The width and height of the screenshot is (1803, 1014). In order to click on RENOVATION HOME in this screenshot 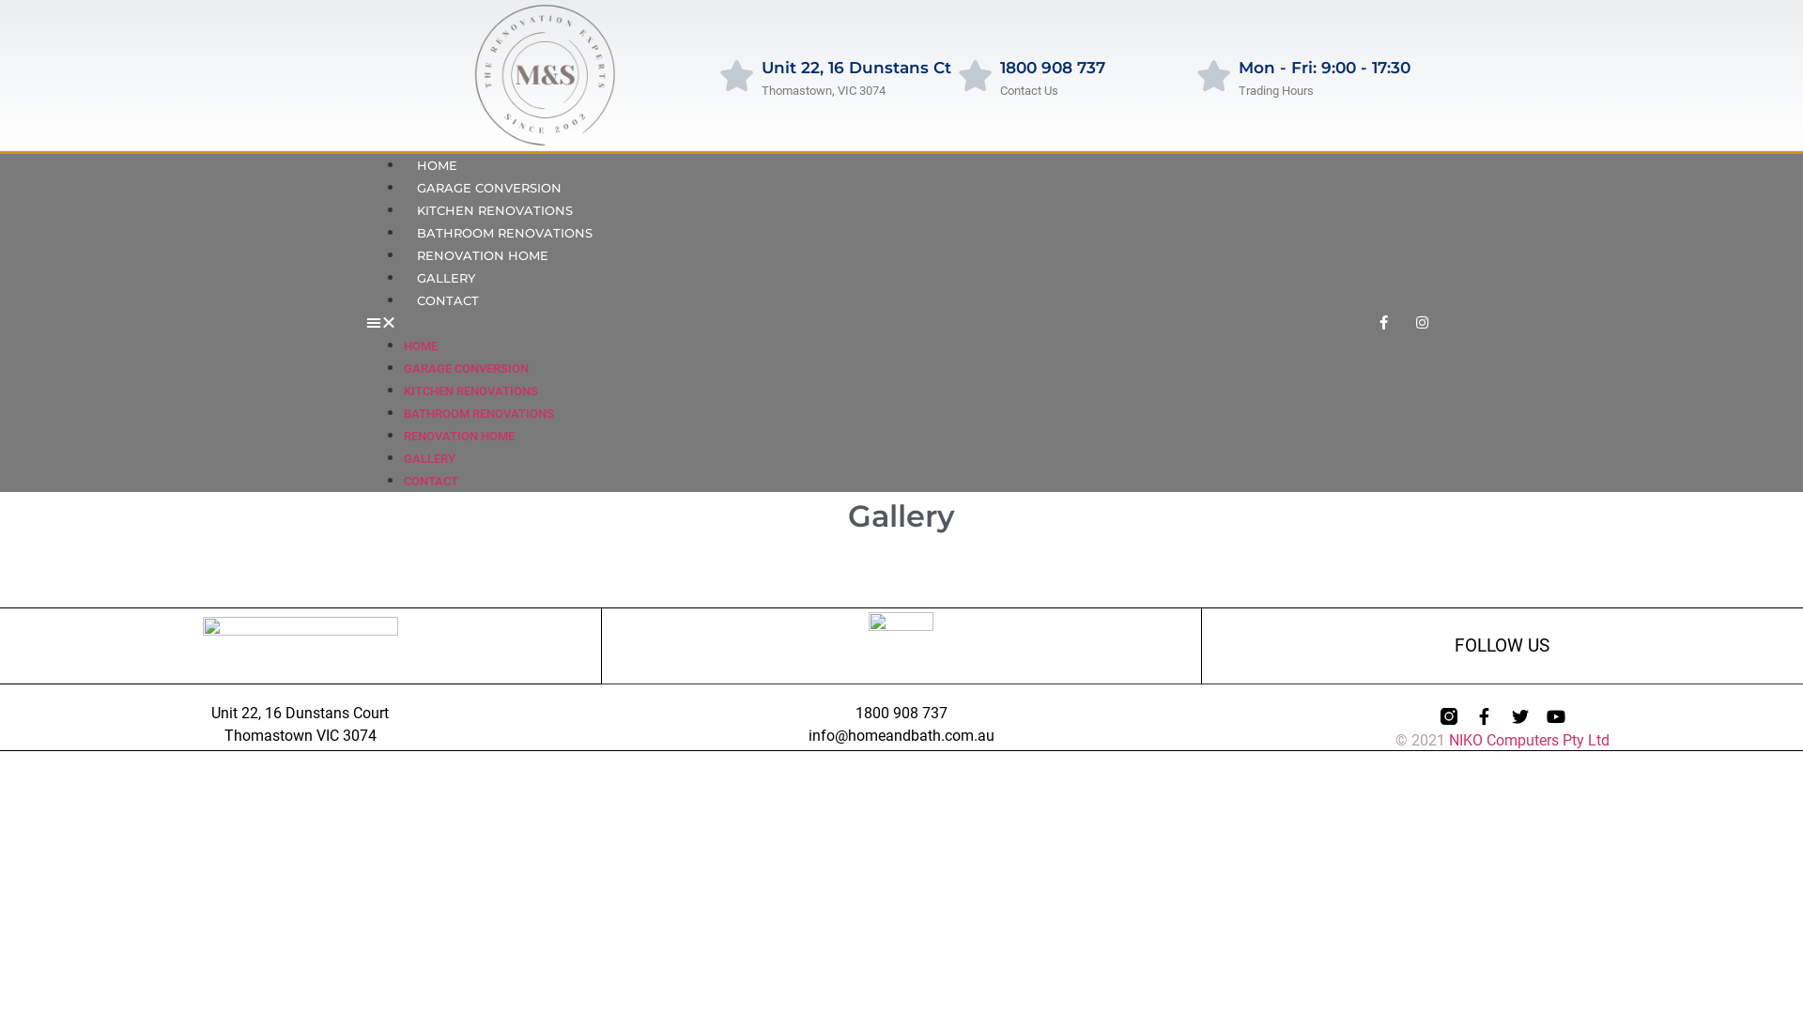, I will do `click(459, 436)`.